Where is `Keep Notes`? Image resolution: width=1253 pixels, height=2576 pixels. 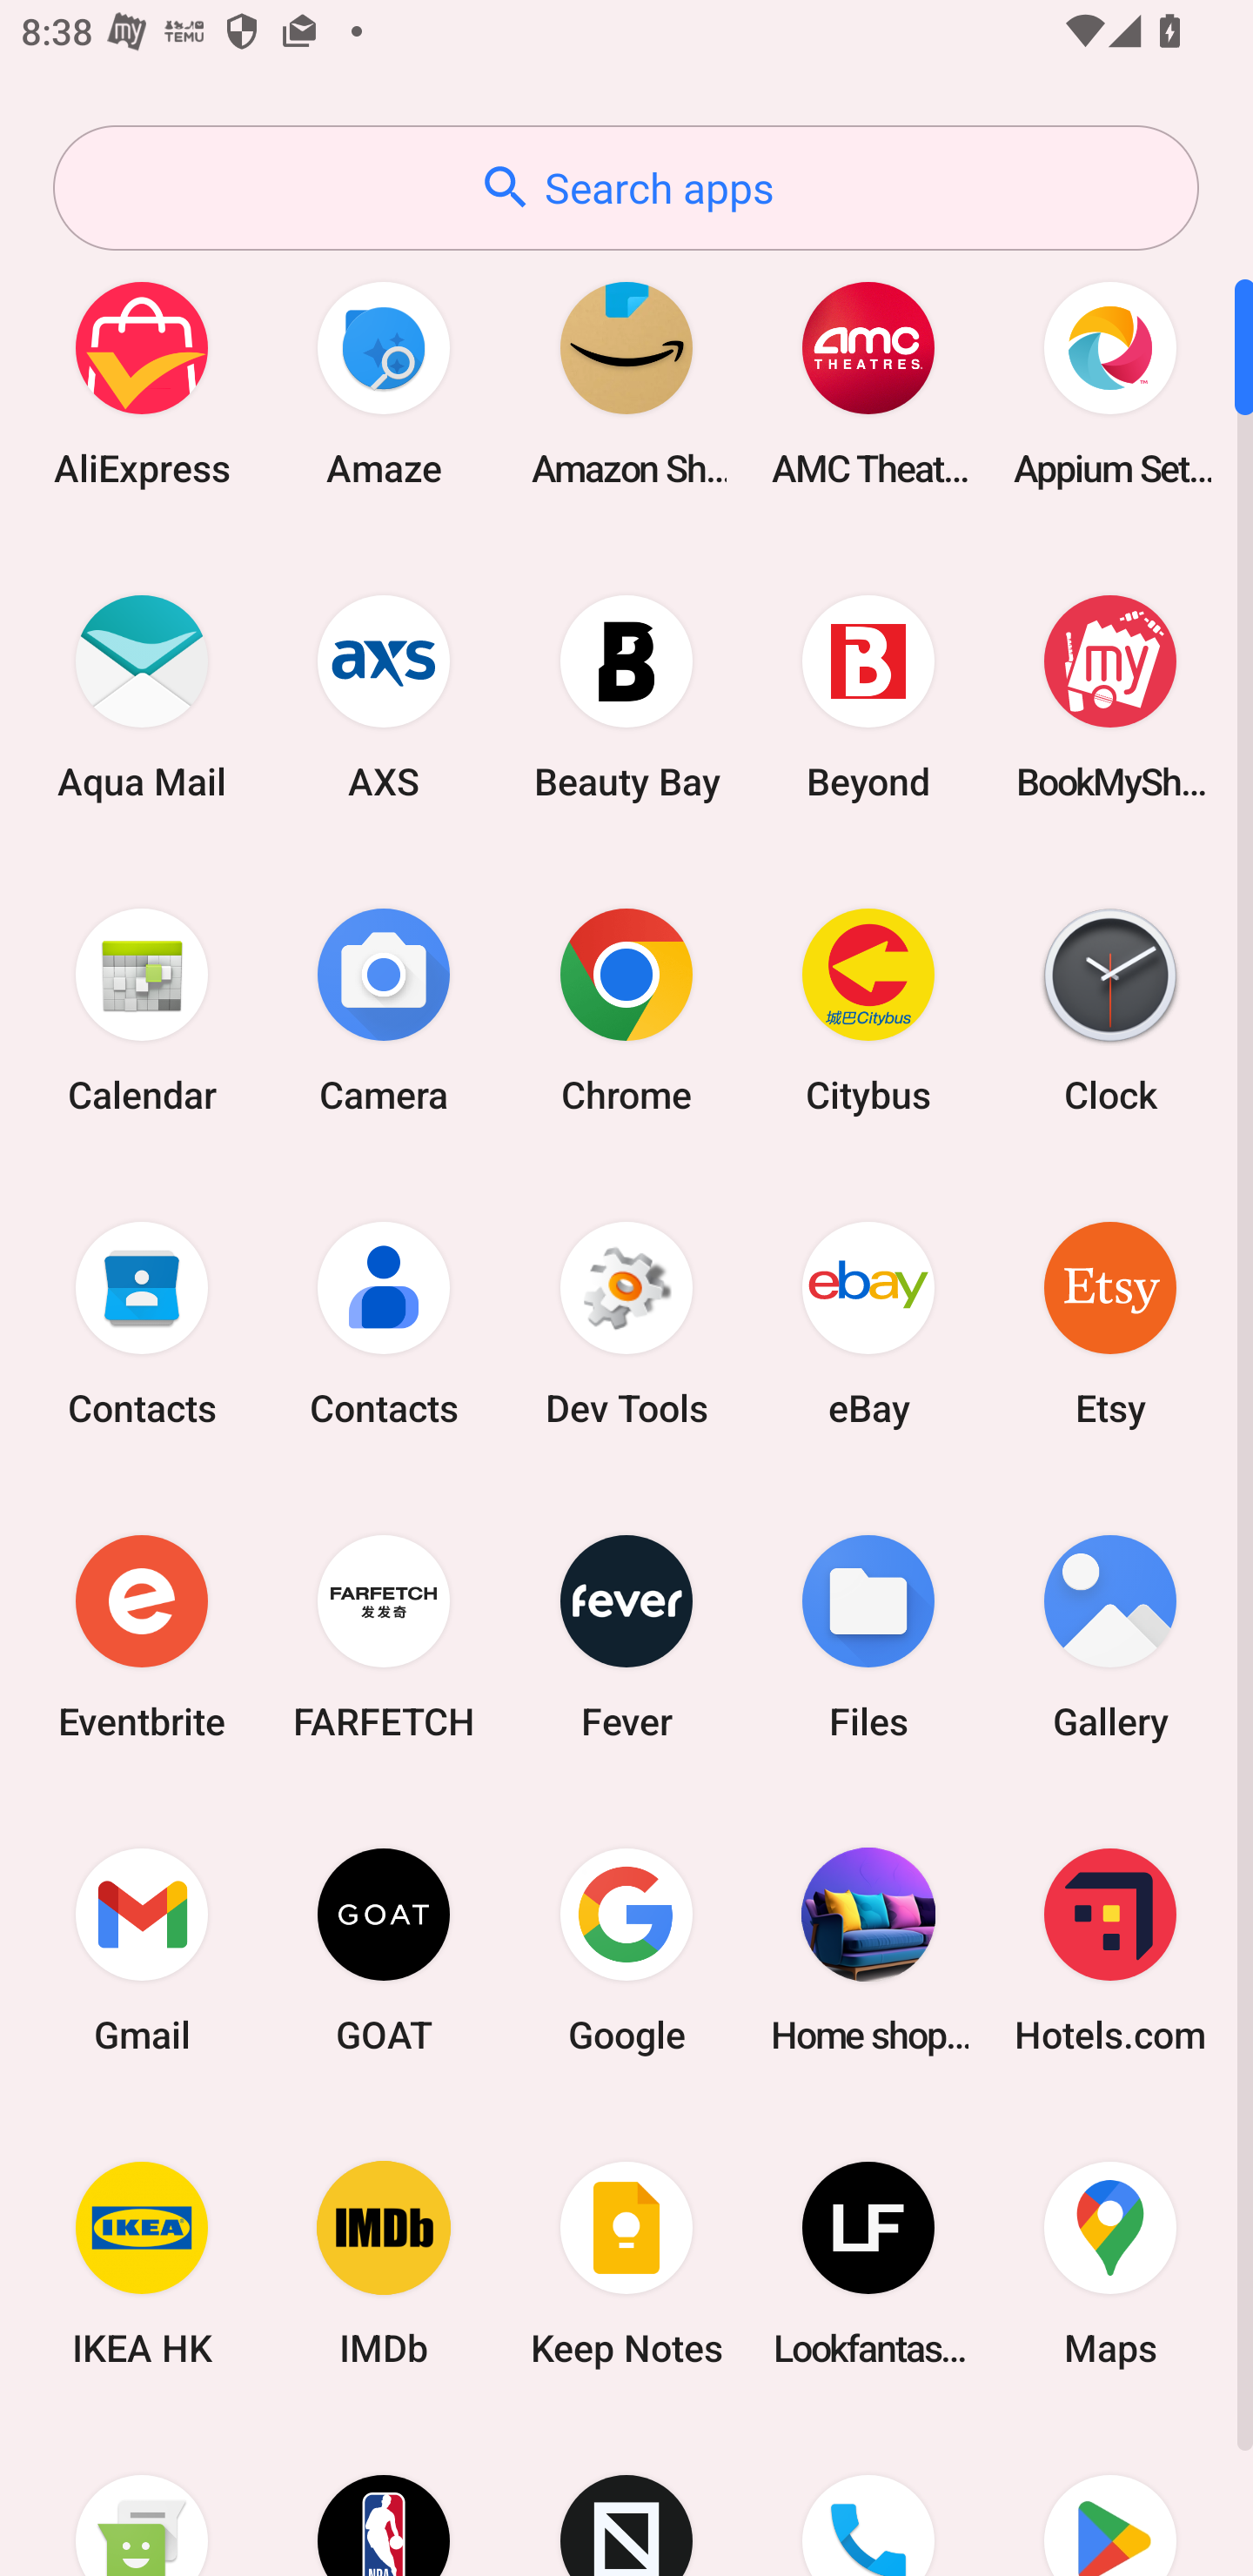
Keep Notes is located at coordinates (626, 2264).